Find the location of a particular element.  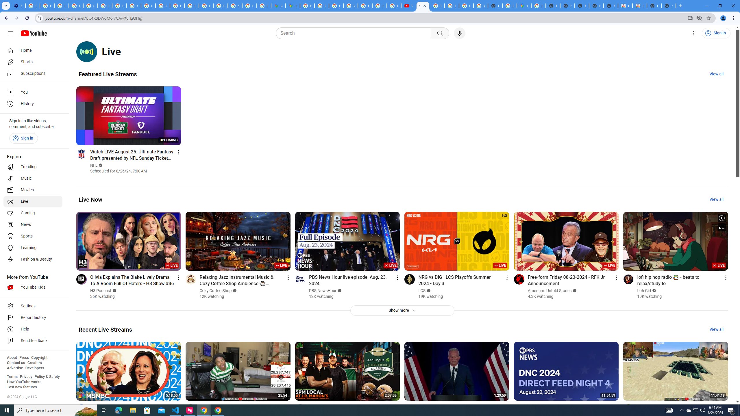

Press is located at coordinates (24, 358).